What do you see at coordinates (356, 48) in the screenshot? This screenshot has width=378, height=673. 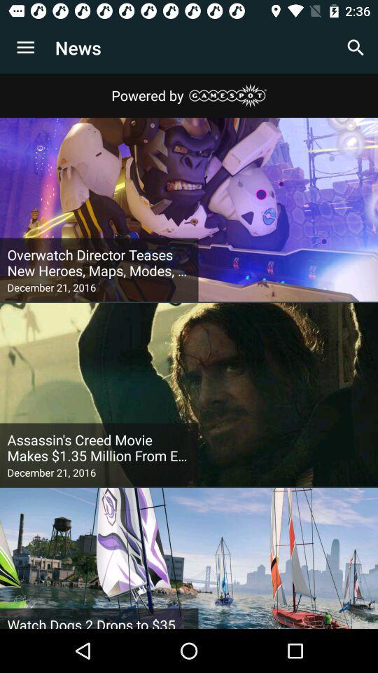 I see `tap app next to the news item` at bounding box center [356, 48].